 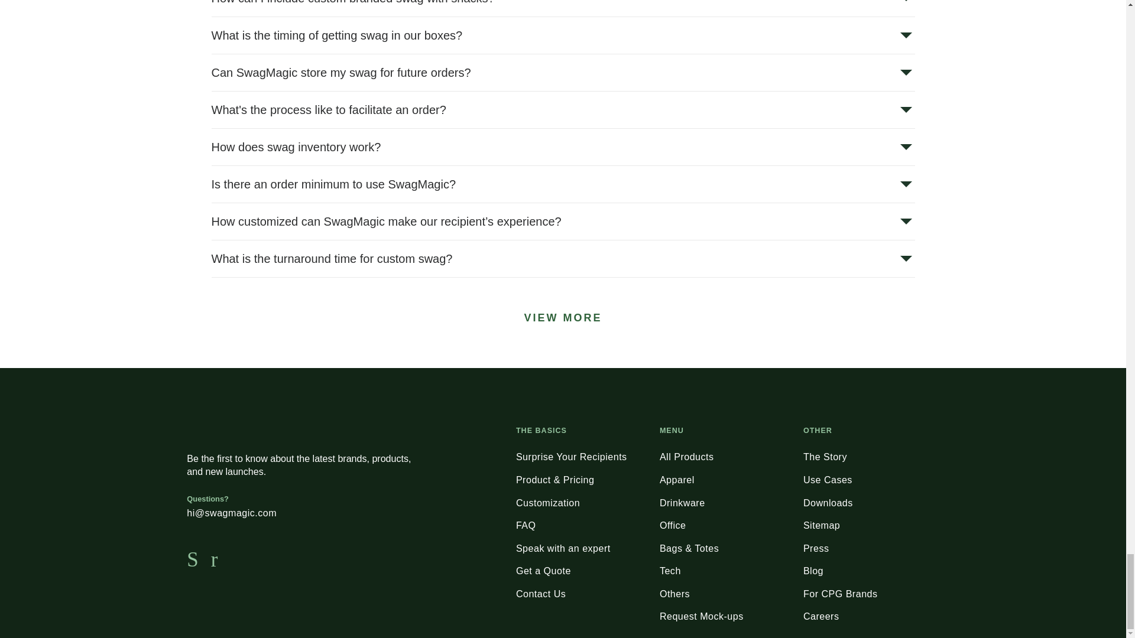 What do you see at coordinates (563, 35) in the screenshot?
I see `What is the timing of getting swag in our boxes?` at bounding box center [563, 35].